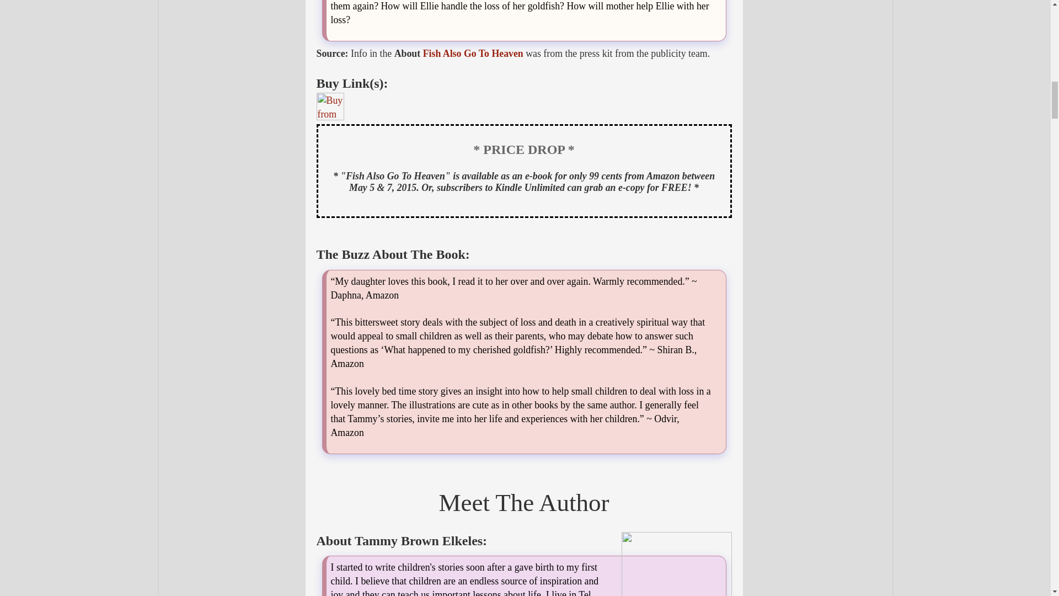 The width and height of the screenshot is (1059, 596). What do you see at coordinates (330, 107) in the screenshot?
I see `Buy from amazon.` at bounding box center [330, 107].